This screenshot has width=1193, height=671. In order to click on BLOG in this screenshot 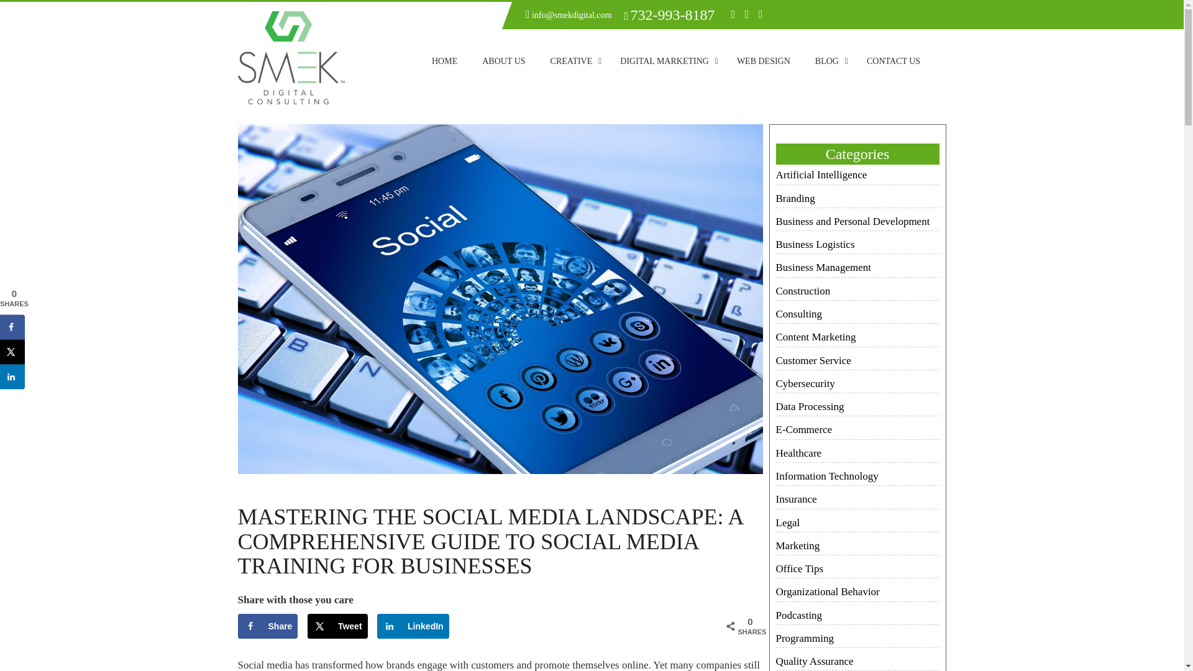, I will do `click(828, 61)`.